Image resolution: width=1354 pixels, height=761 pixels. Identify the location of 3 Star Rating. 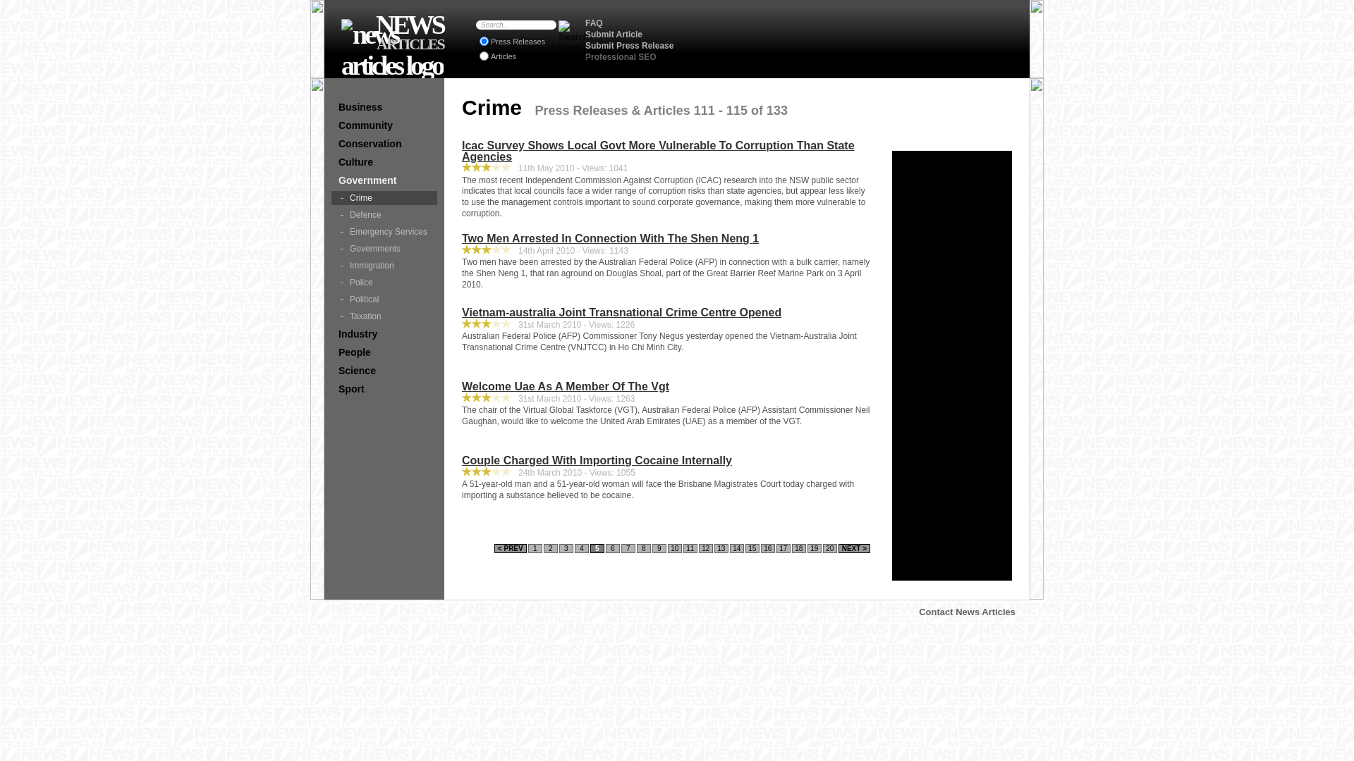
(477, 471).